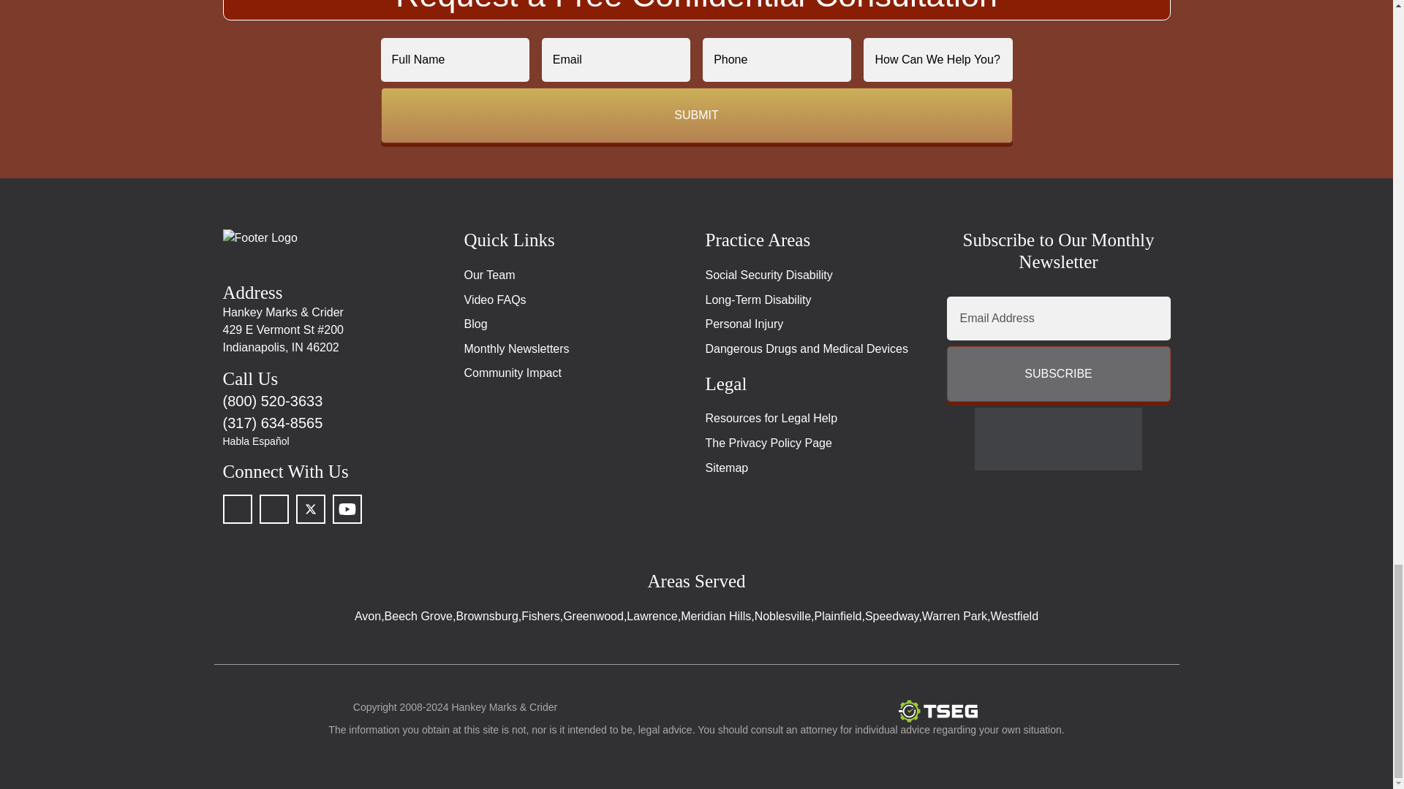 This screenshot has width=1404, height=789. I want to click on Spanish, so click(333, 441).